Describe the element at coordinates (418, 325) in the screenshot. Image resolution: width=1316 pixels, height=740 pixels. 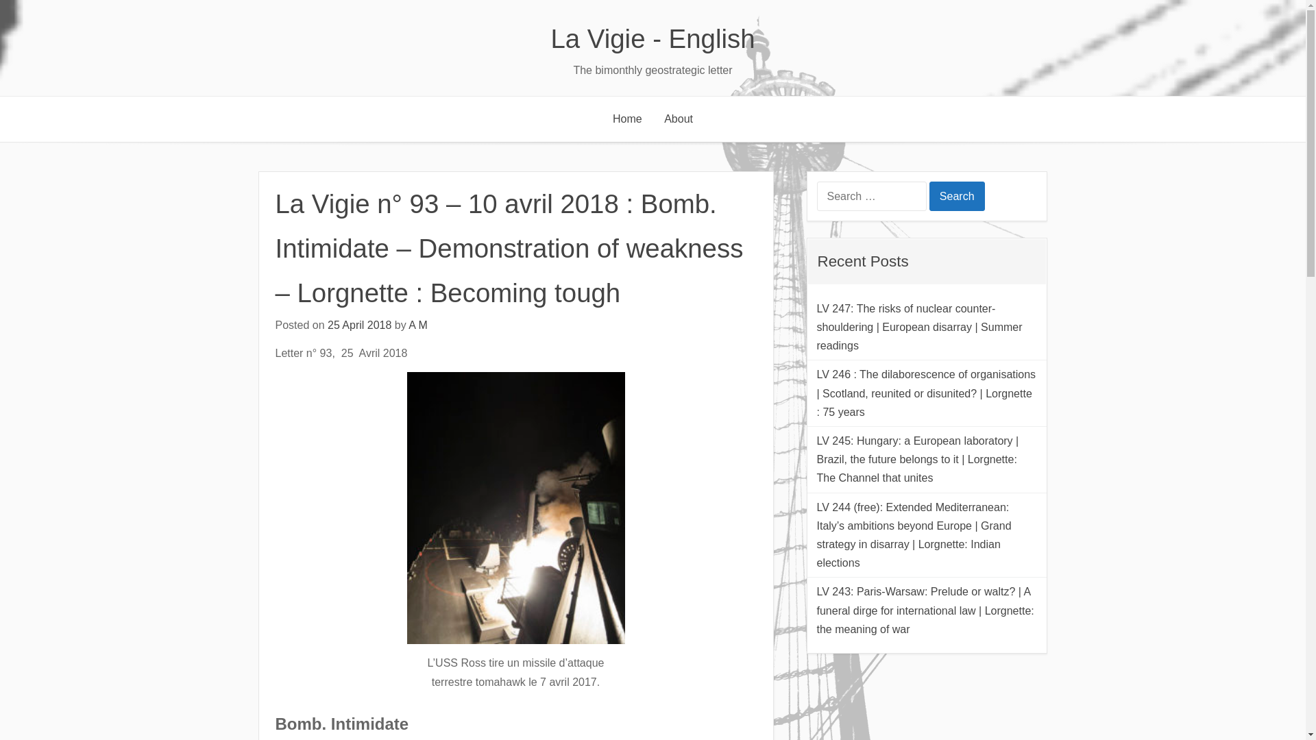
I see `A M` at that location.